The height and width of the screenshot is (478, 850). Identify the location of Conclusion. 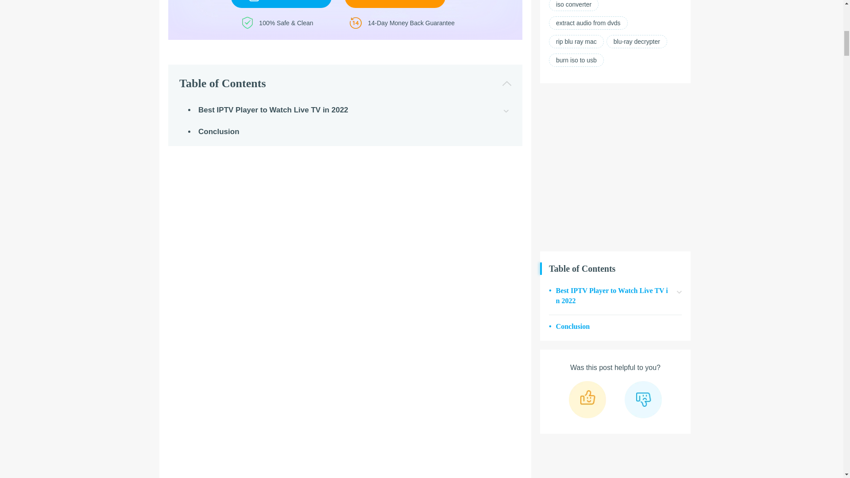
(615, 328).